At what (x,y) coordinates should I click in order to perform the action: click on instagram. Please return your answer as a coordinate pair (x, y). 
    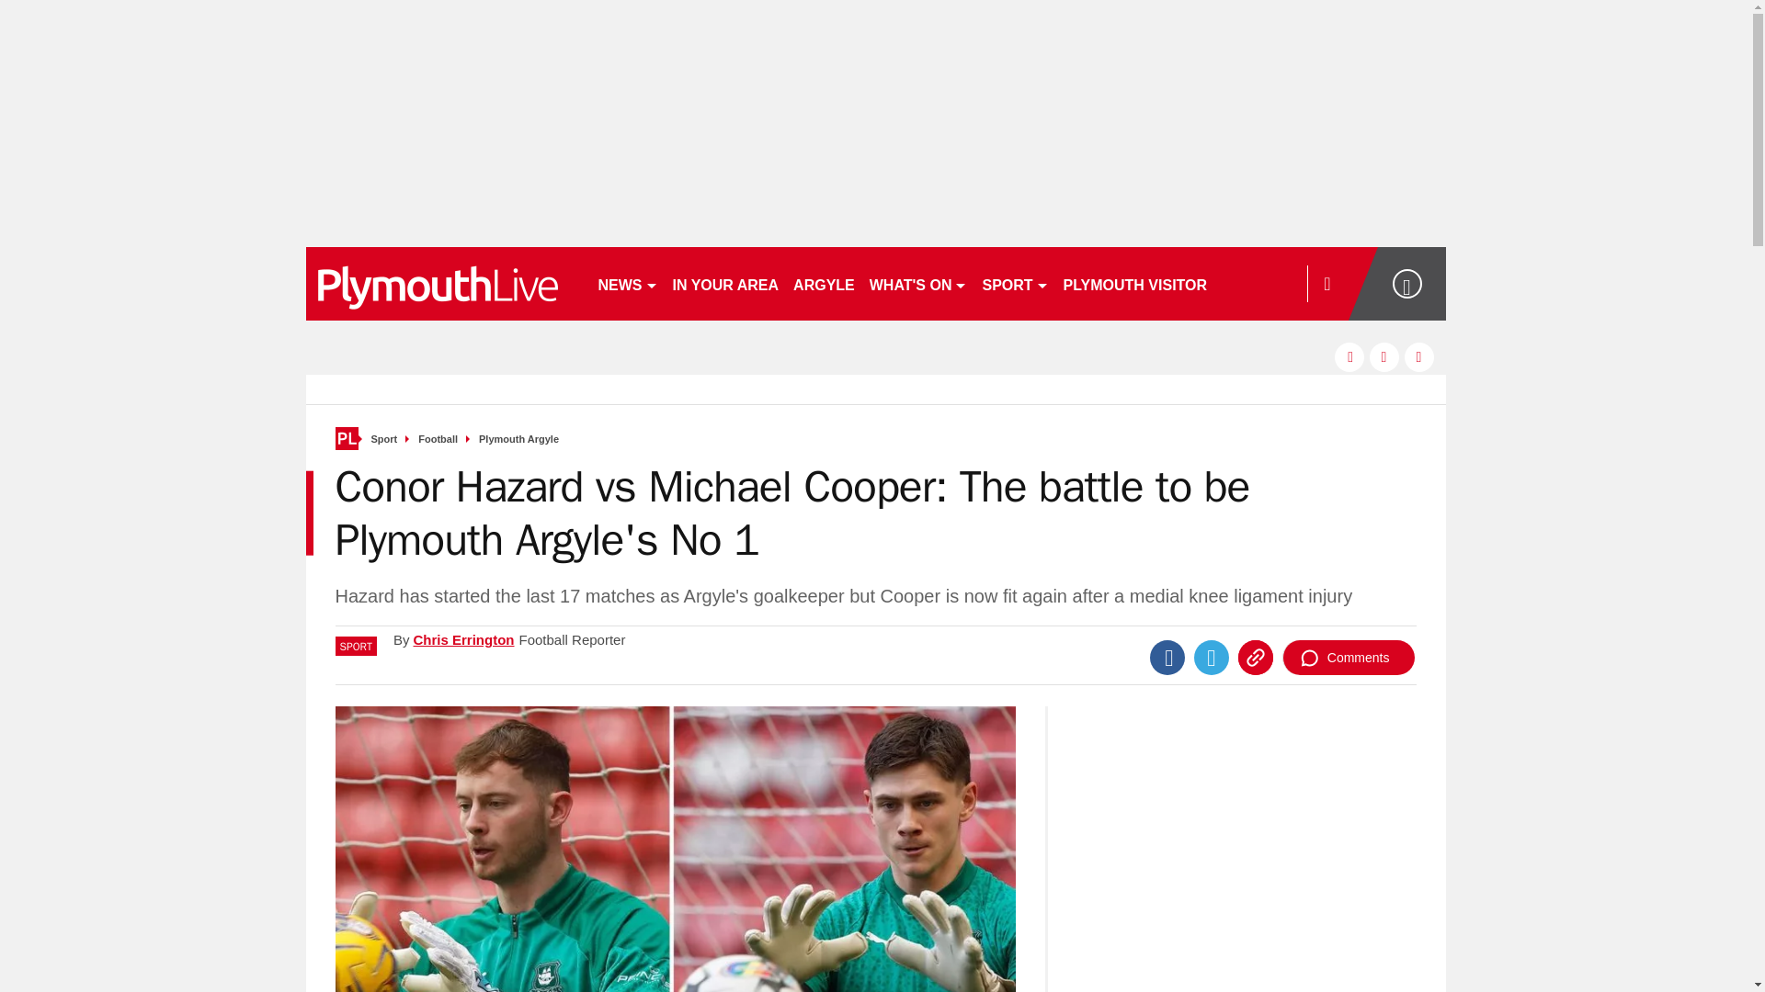
    Looking at the image, I should click on (1419, 356).